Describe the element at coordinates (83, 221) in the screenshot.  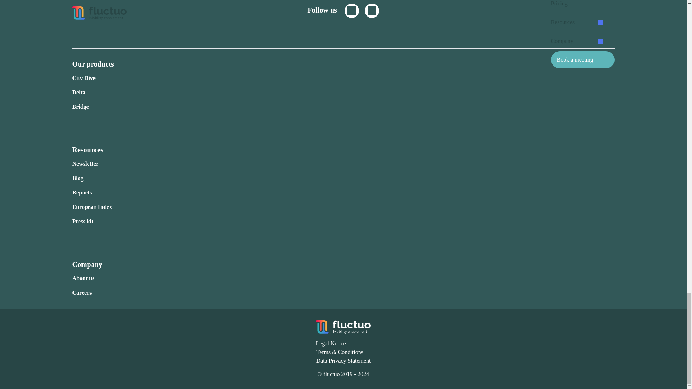
I see `Press kit` at that location.